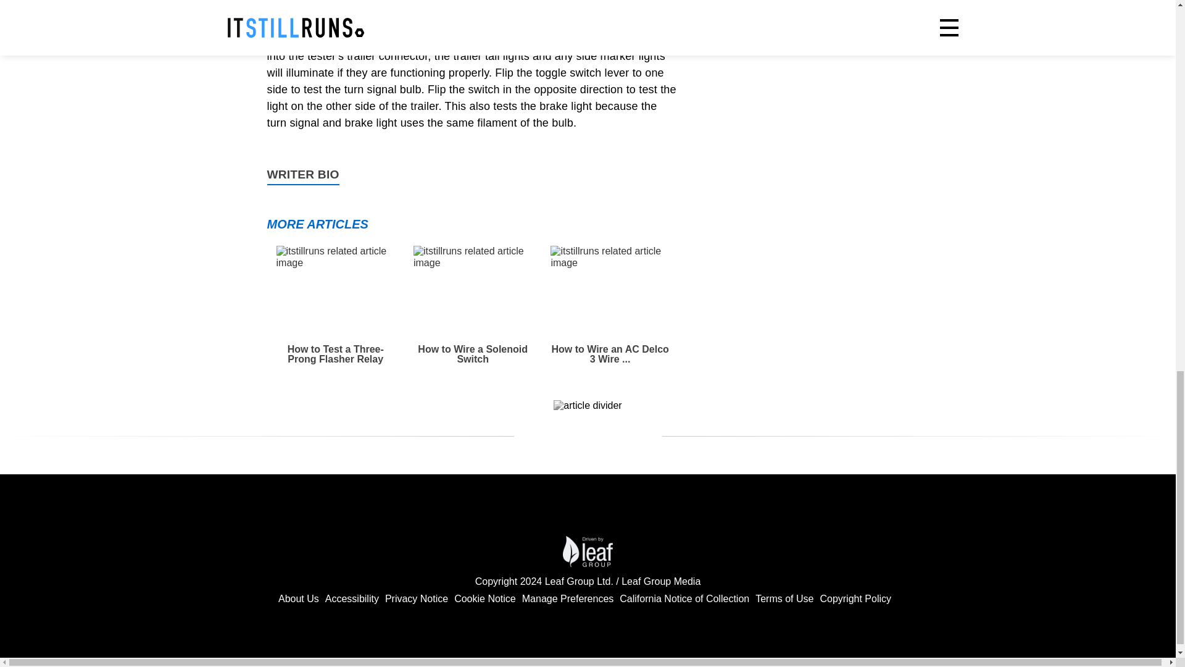 Image resolution: width=1185 pixels, height=667 pixels. I want to click on about-us, so click(299, 599).